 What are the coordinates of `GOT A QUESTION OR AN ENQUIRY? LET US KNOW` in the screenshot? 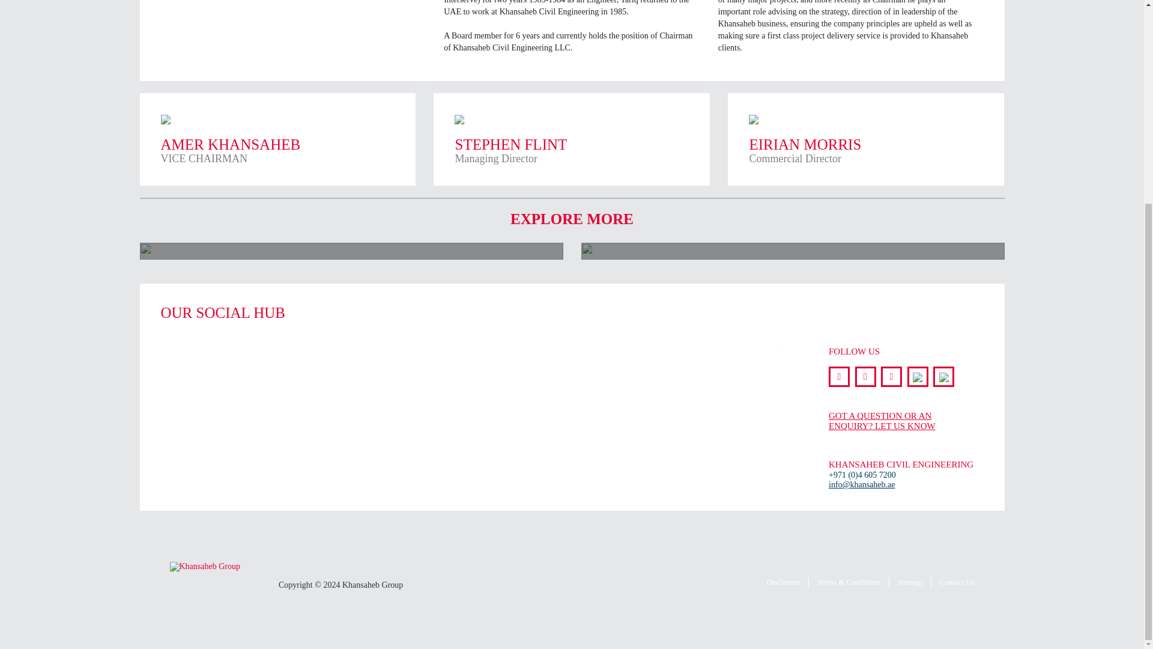 It's located at (783, 582).